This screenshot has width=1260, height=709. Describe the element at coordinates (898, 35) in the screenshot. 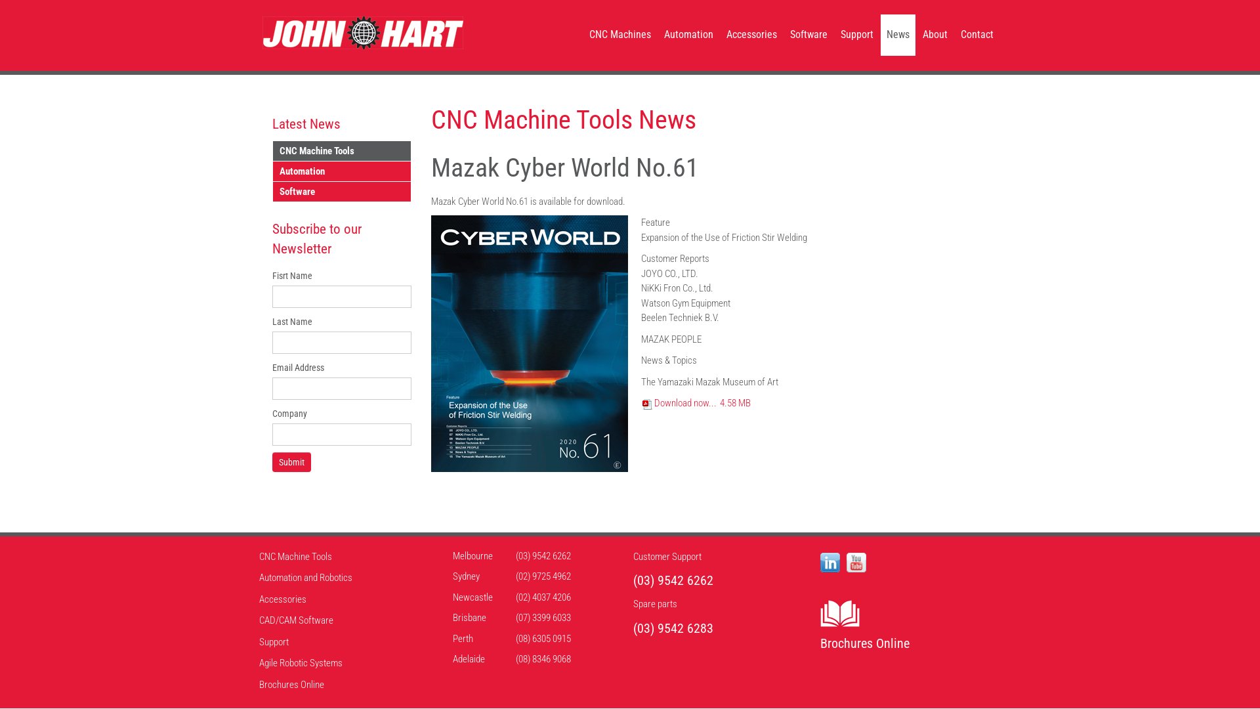

I see `News` at that location.